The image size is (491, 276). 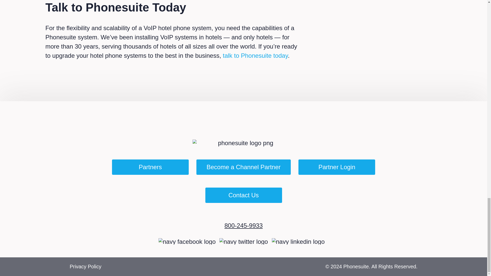 I want to click on 800-245-9933, so click(x=243, y=225).